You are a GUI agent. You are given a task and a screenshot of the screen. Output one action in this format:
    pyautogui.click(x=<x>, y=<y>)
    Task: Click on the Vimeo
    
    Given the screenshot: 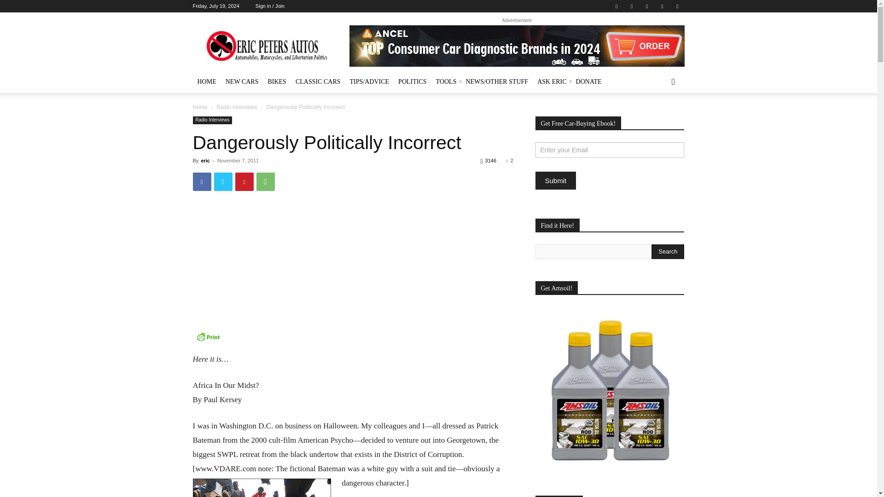 What is the action you would take?
    pyautogui.click(x=647, y=6)
    